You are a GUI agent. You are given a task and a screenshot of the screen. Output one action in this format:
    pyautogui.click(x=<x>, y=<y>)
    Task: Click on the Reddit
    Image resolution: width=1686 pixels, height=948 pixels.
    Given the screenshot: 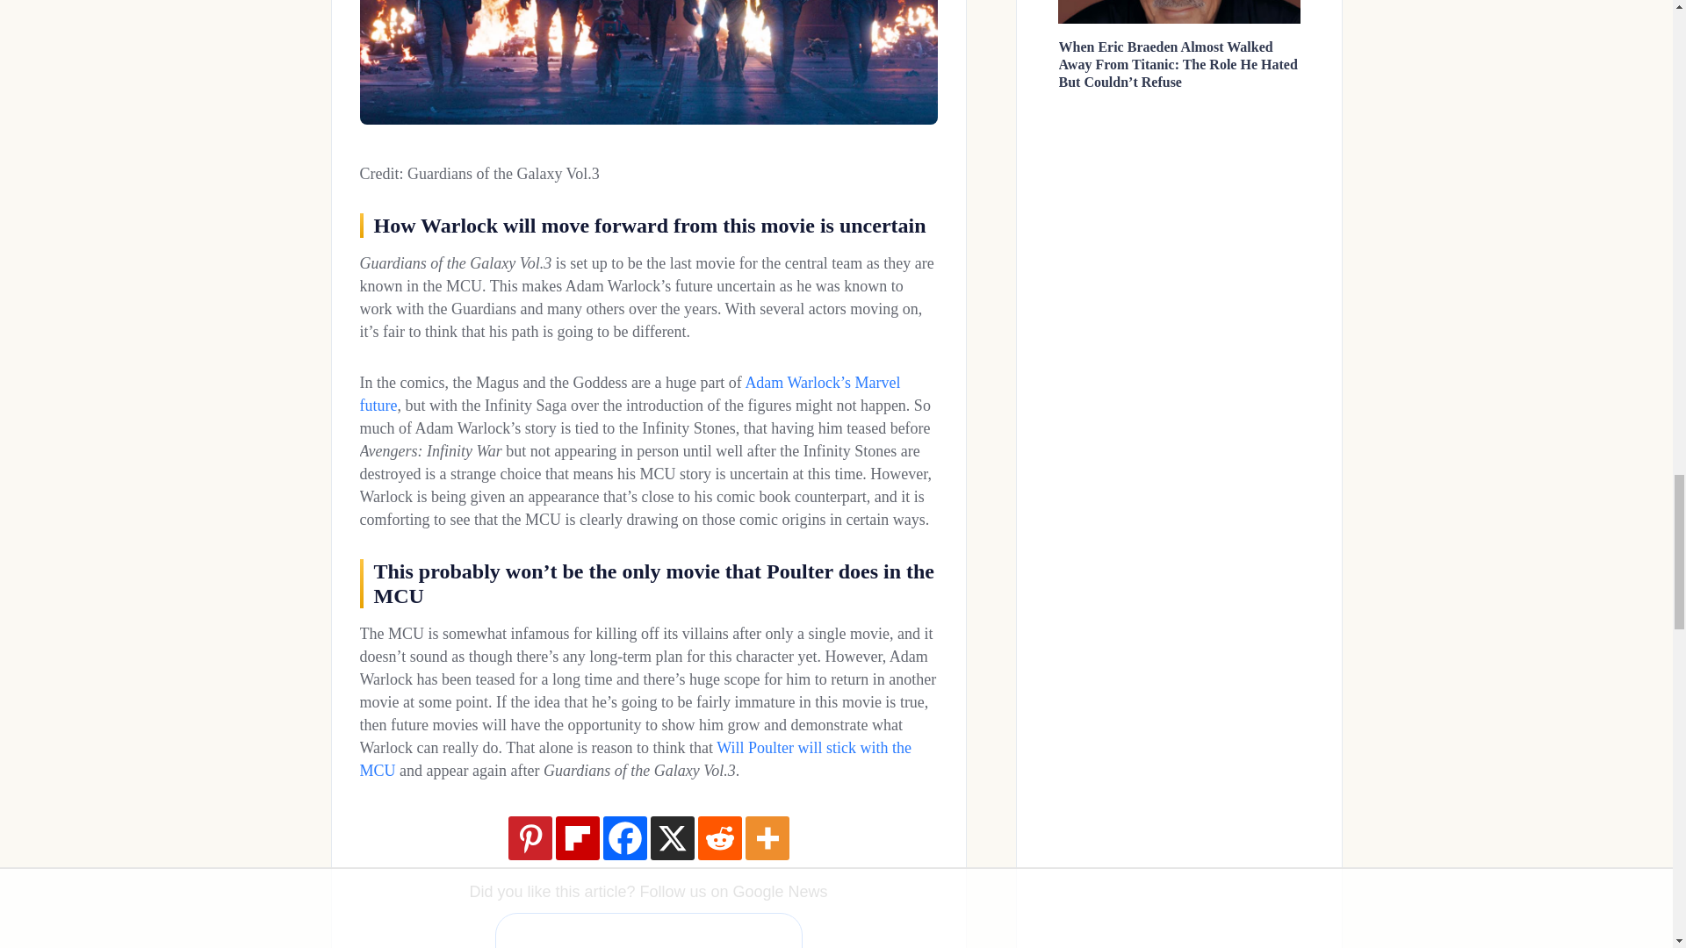 What is the action you would take?
    pyautogui.click(x=719, y=837)
    